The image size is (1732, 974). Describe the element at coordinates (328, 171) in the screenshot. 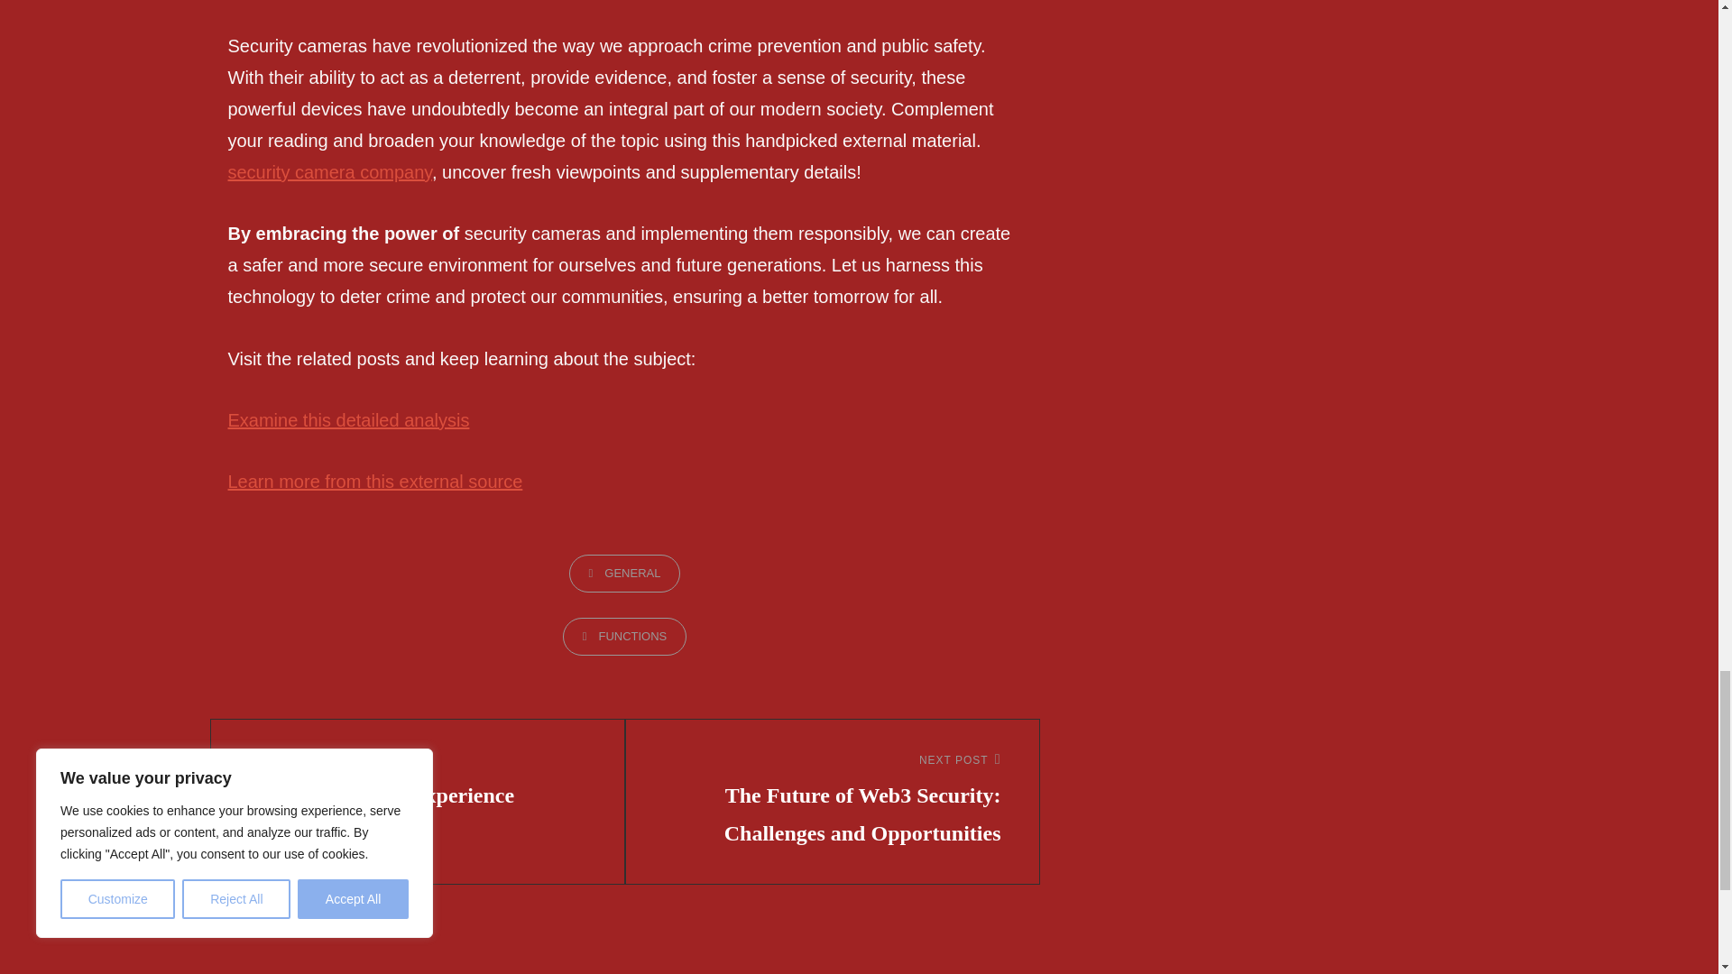

I see `security camera company` at that location.